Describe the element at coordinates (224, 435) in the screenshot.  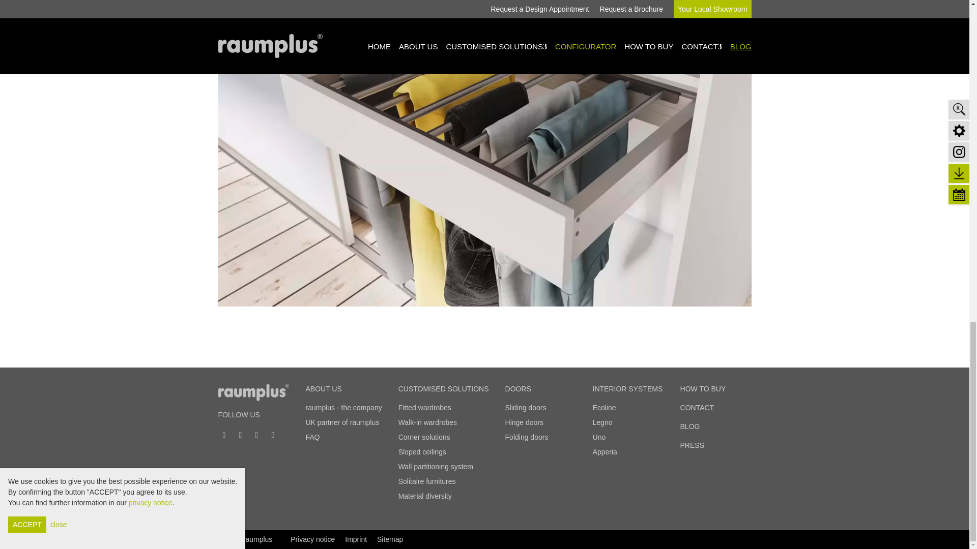
I see `Facebook` at that location.